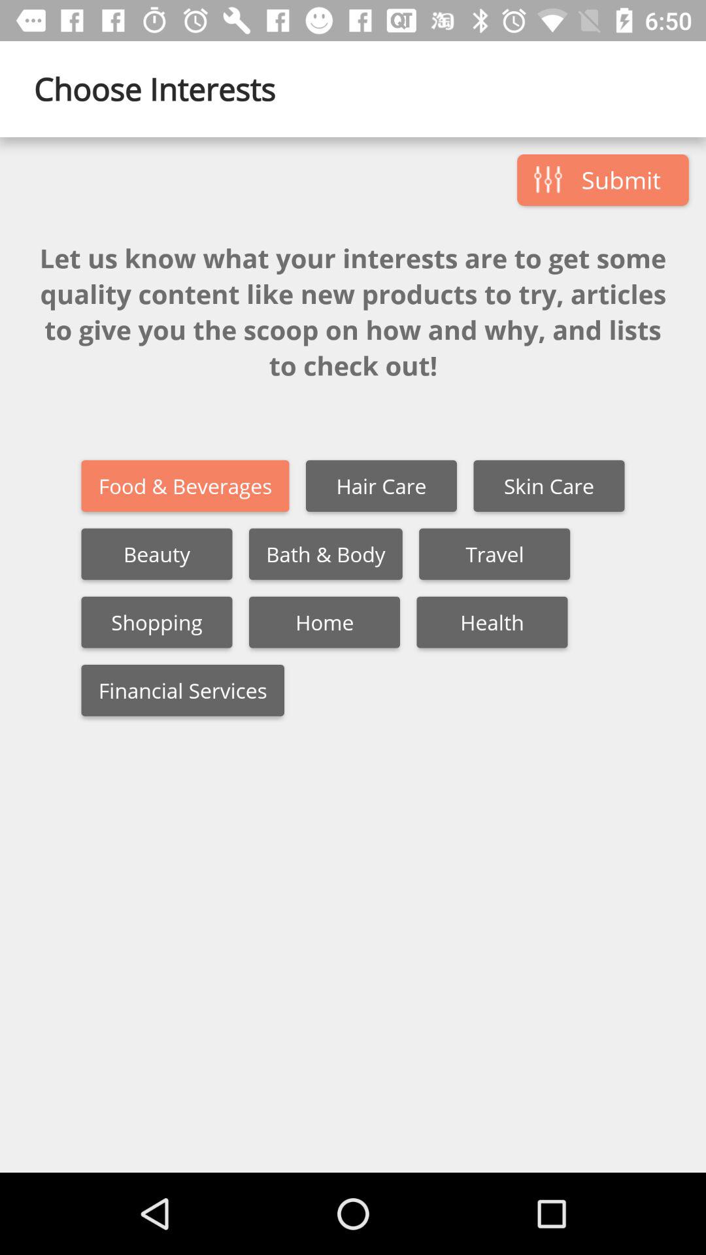  What do you see at coordinates (326, 554) in the screenshot?
I see `open the item below the food & beverages` at bounding box center [326, 554].